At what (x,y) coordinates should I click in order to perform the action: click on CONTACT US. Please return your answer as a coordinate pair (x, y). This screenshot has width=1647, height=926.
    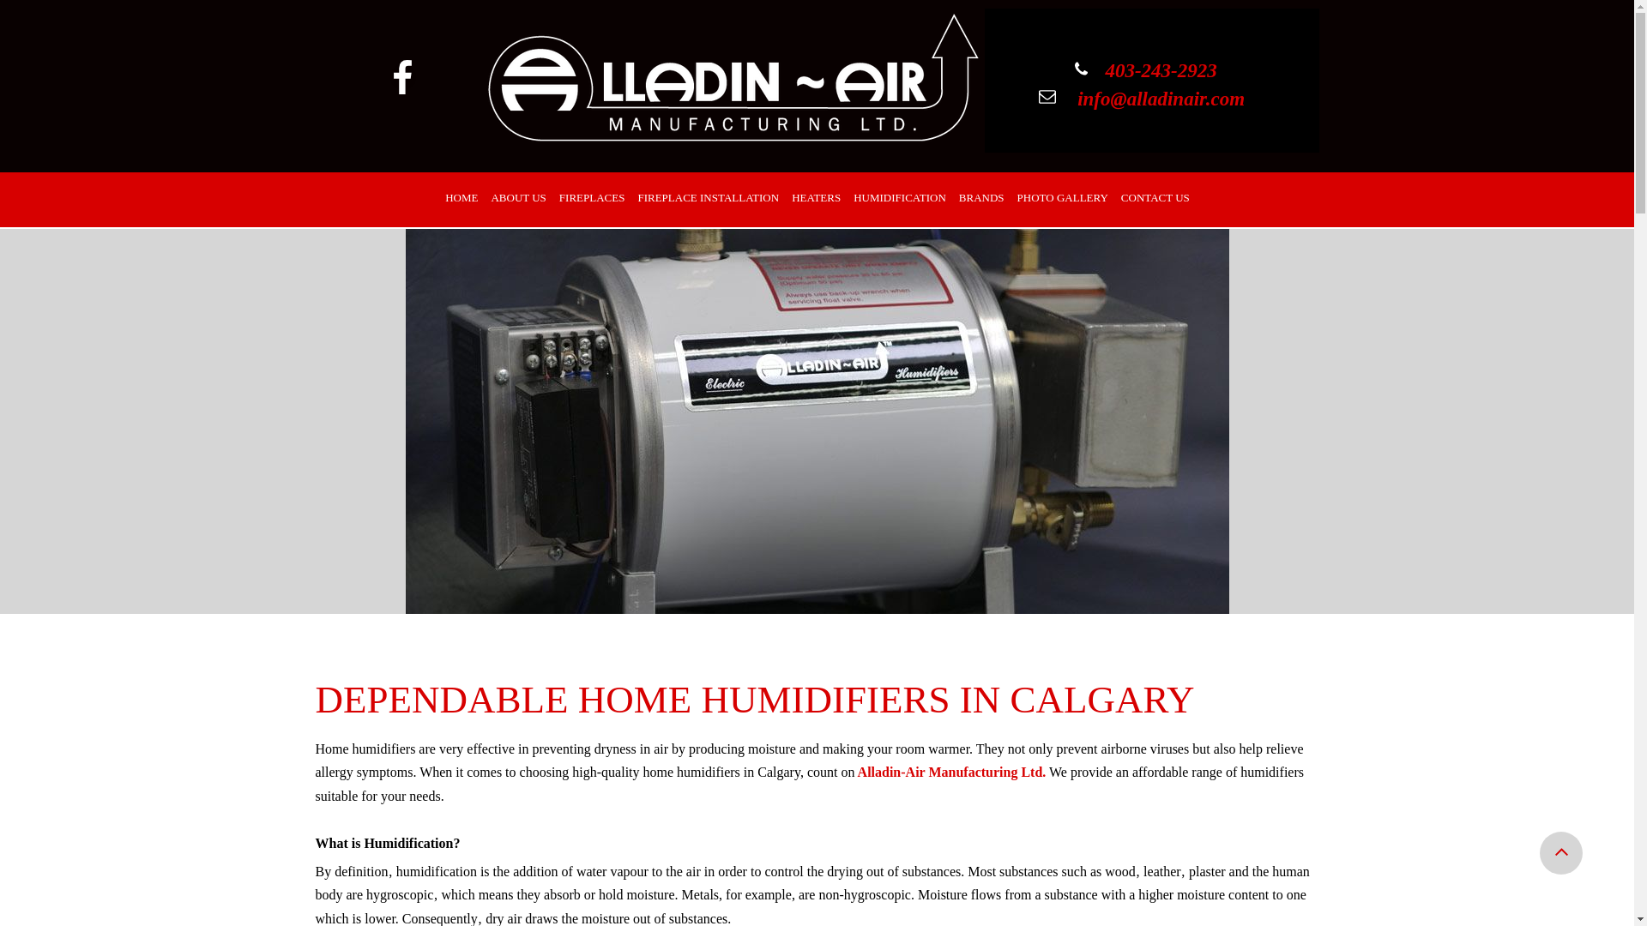
    Looking at the image, I should click on (1153, 199).